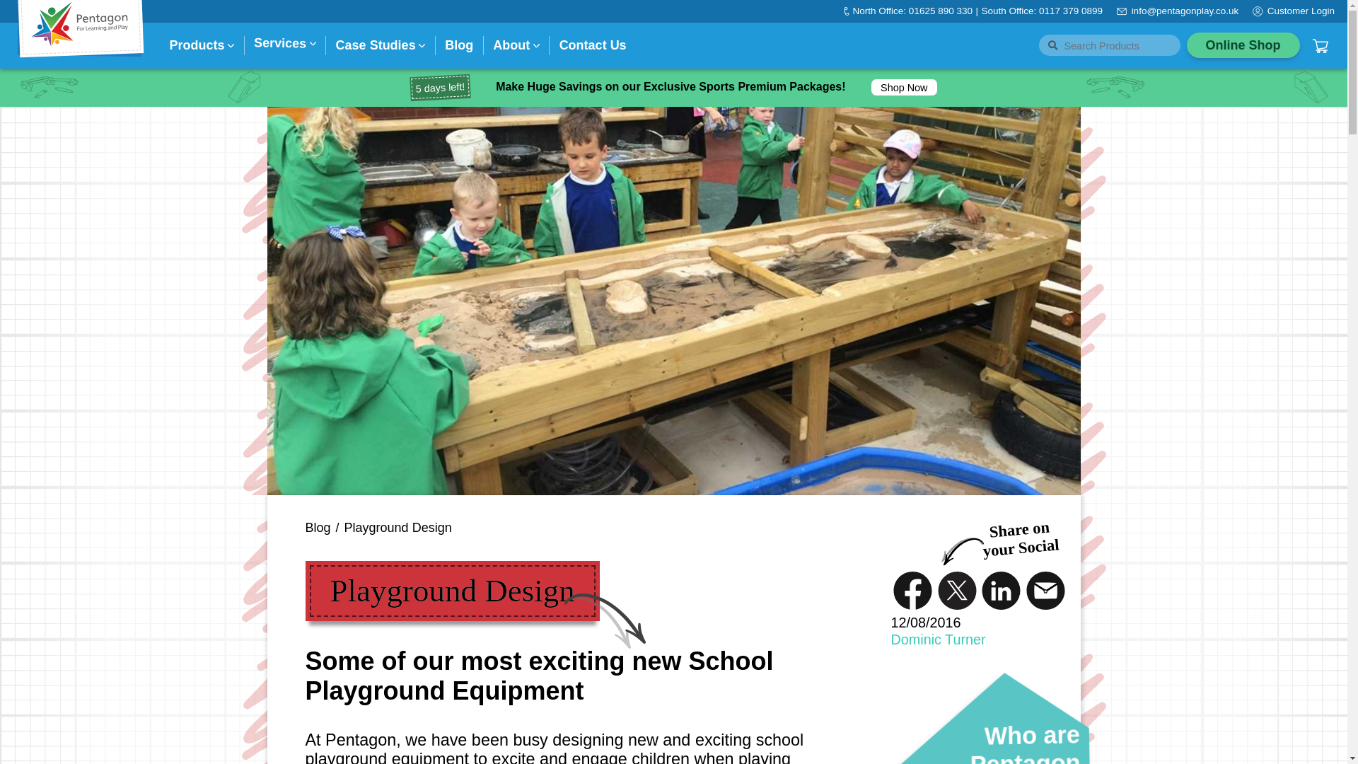 This screenshot has width=1358, height=764. What do you see at coordinates (497, 196) in the screenshot?
I see `Sensory Play Equipment` at bounding box center [497, 196].